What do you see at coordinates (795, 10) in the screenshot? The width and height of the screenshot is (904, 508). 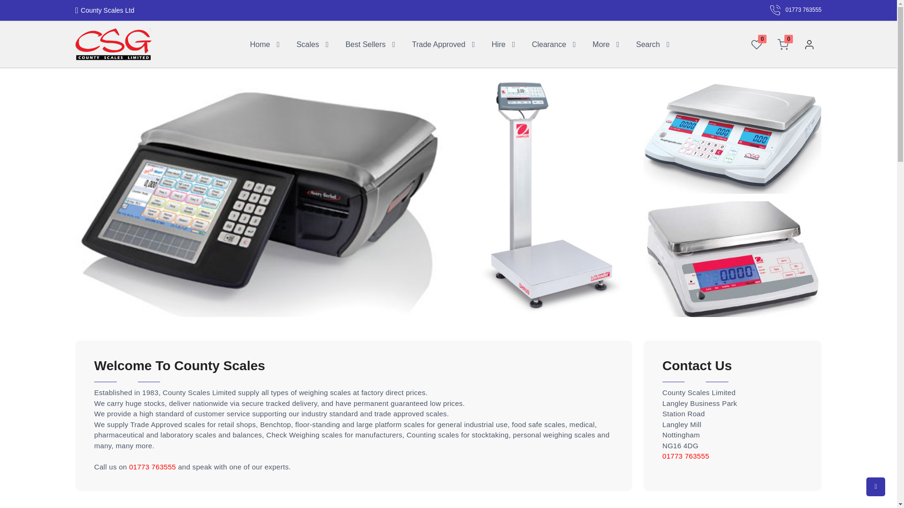 I see `   01773 763555` at bounding box center [795, 10].